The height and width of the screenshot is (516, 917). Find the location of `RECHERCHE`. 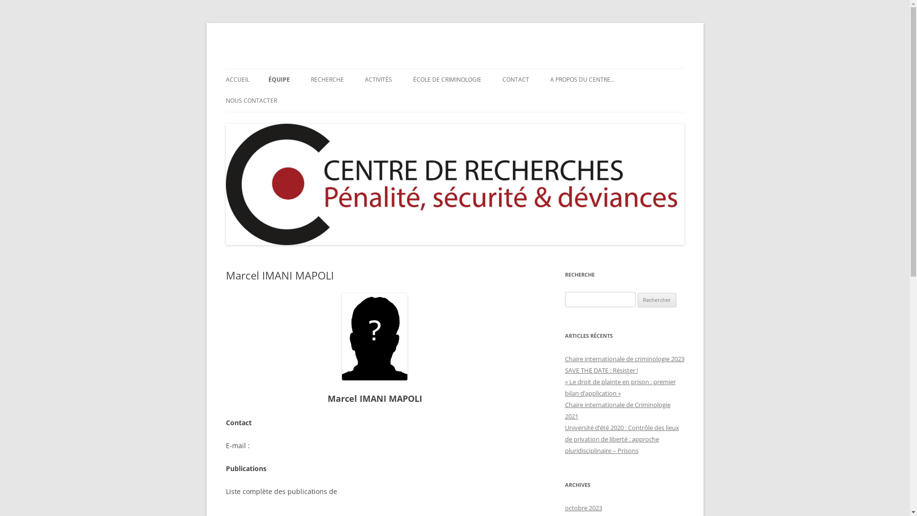

RECHERCHE is located at coordinates (327, 80).